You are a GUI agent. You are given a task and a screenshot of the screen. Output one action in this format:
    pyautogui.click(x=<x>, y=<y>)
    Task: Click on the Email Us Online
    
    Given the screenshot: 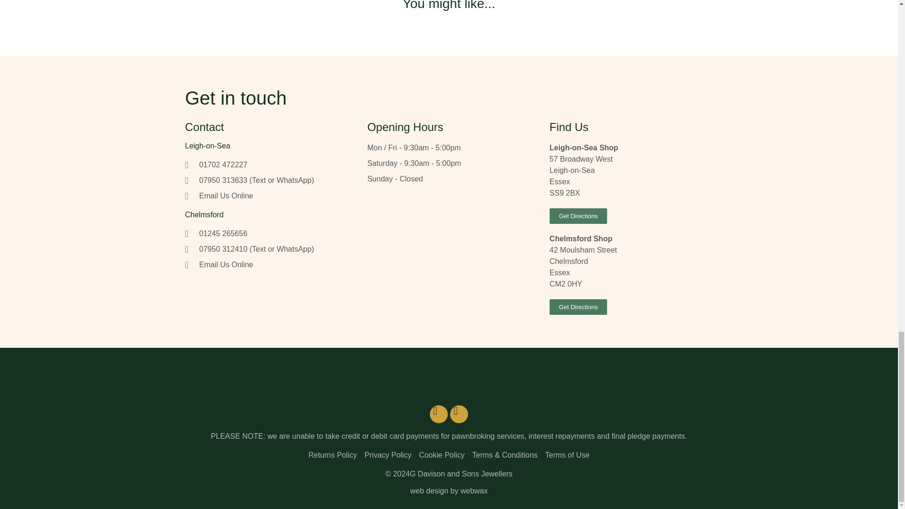 What is the action you would take?
    pyautogui.click(x=266, y=264)
    